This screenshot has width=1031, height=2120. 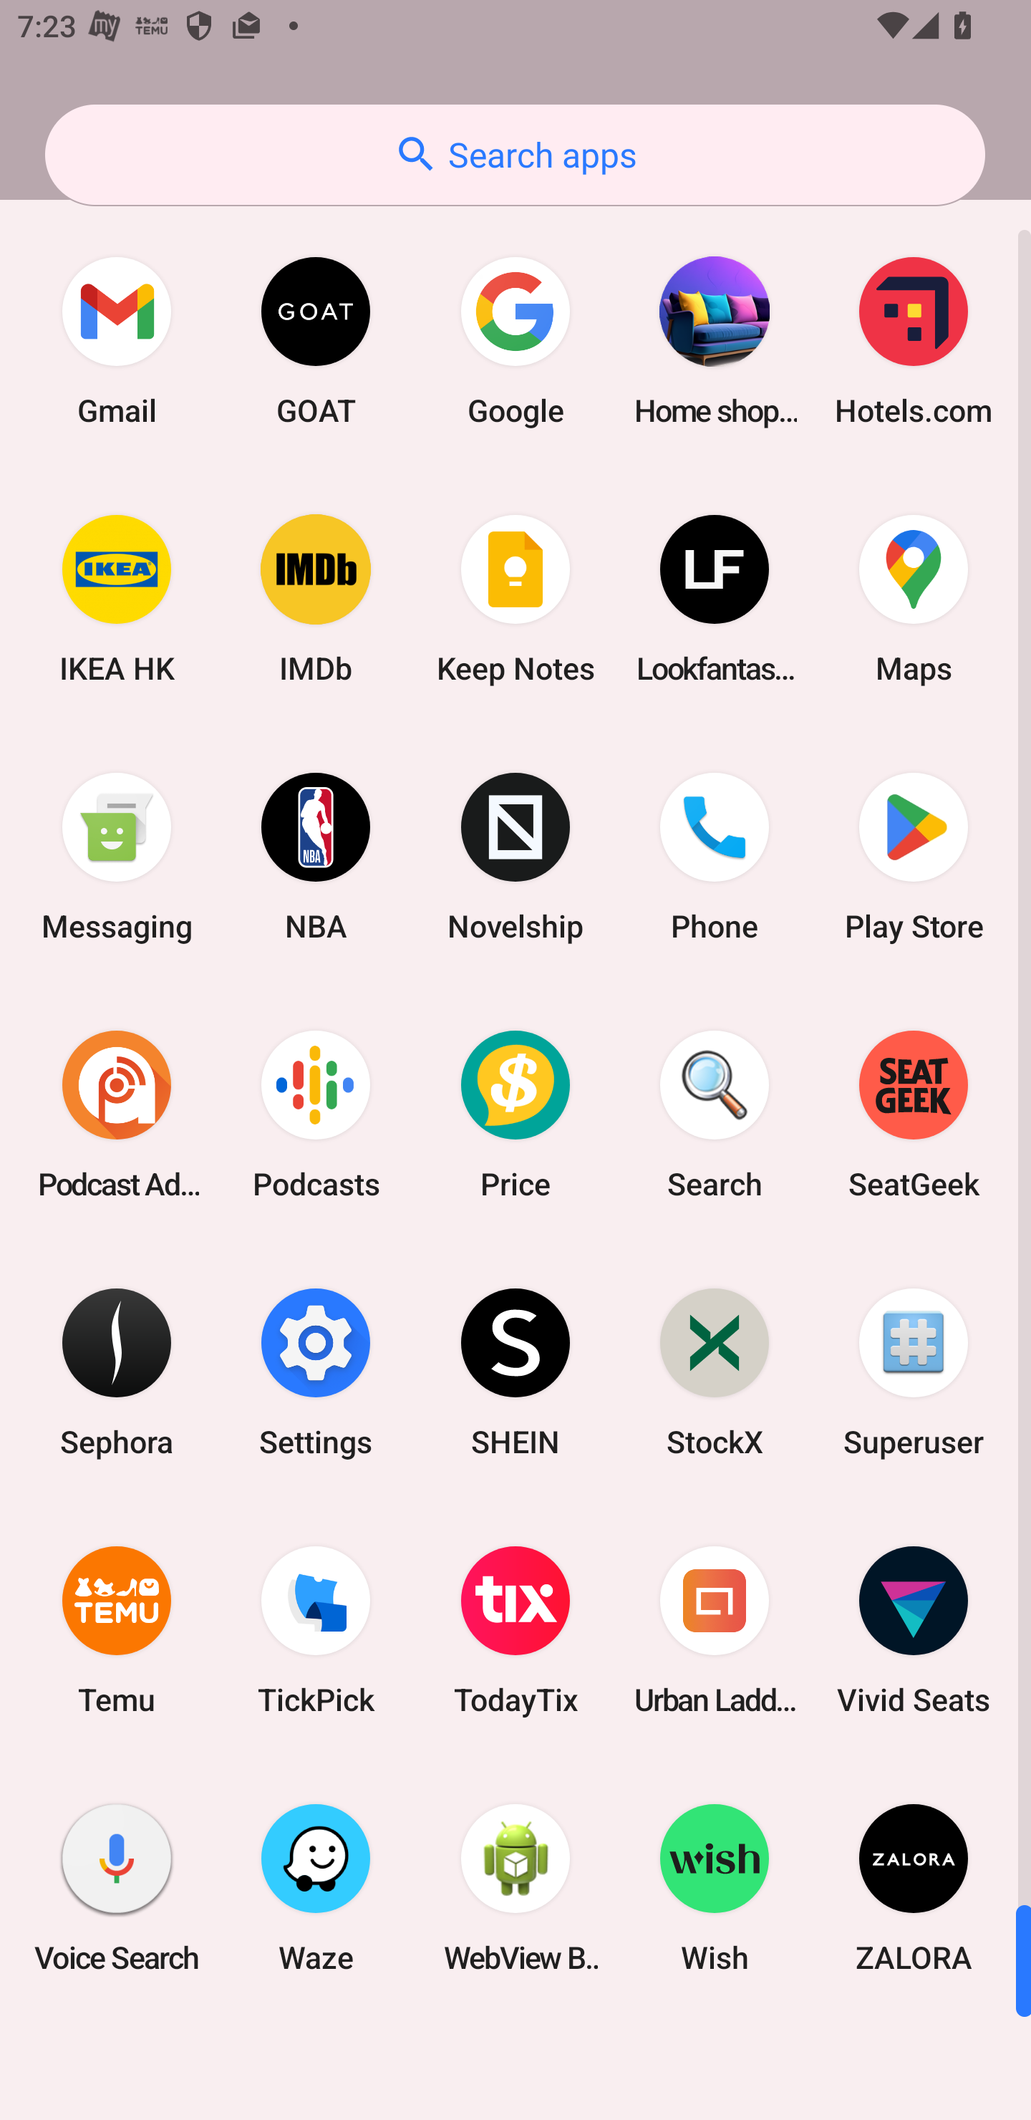 I want to click on IKEA HK, so click(x=117, y=599).